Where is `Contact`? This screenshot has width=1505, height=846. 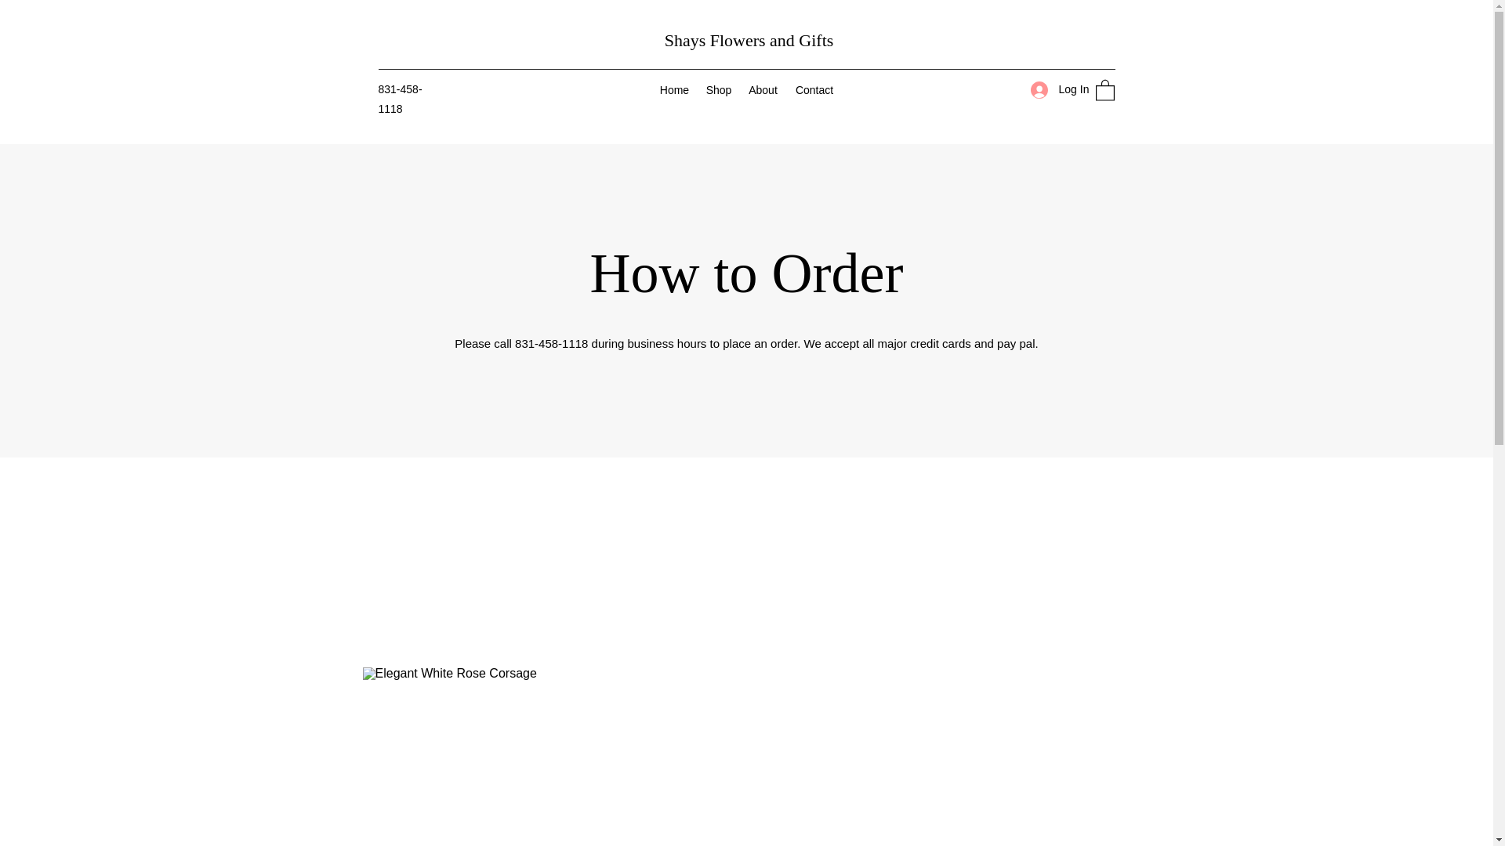 Contact is located at coordinates (814, 89).